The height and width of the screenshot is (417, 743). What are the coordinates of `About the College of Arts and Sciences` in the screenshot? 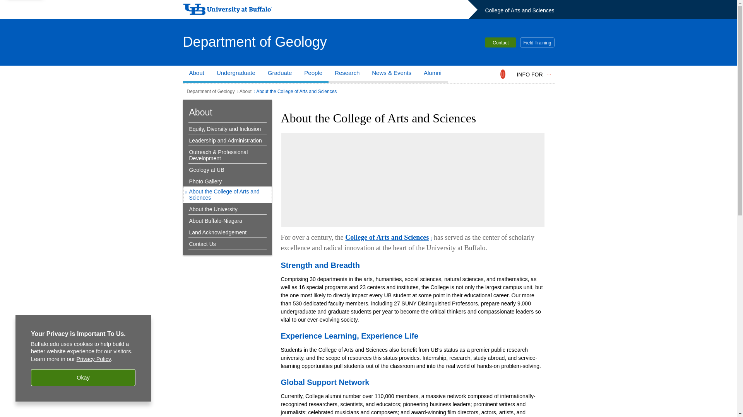 It's located at (227, 195).